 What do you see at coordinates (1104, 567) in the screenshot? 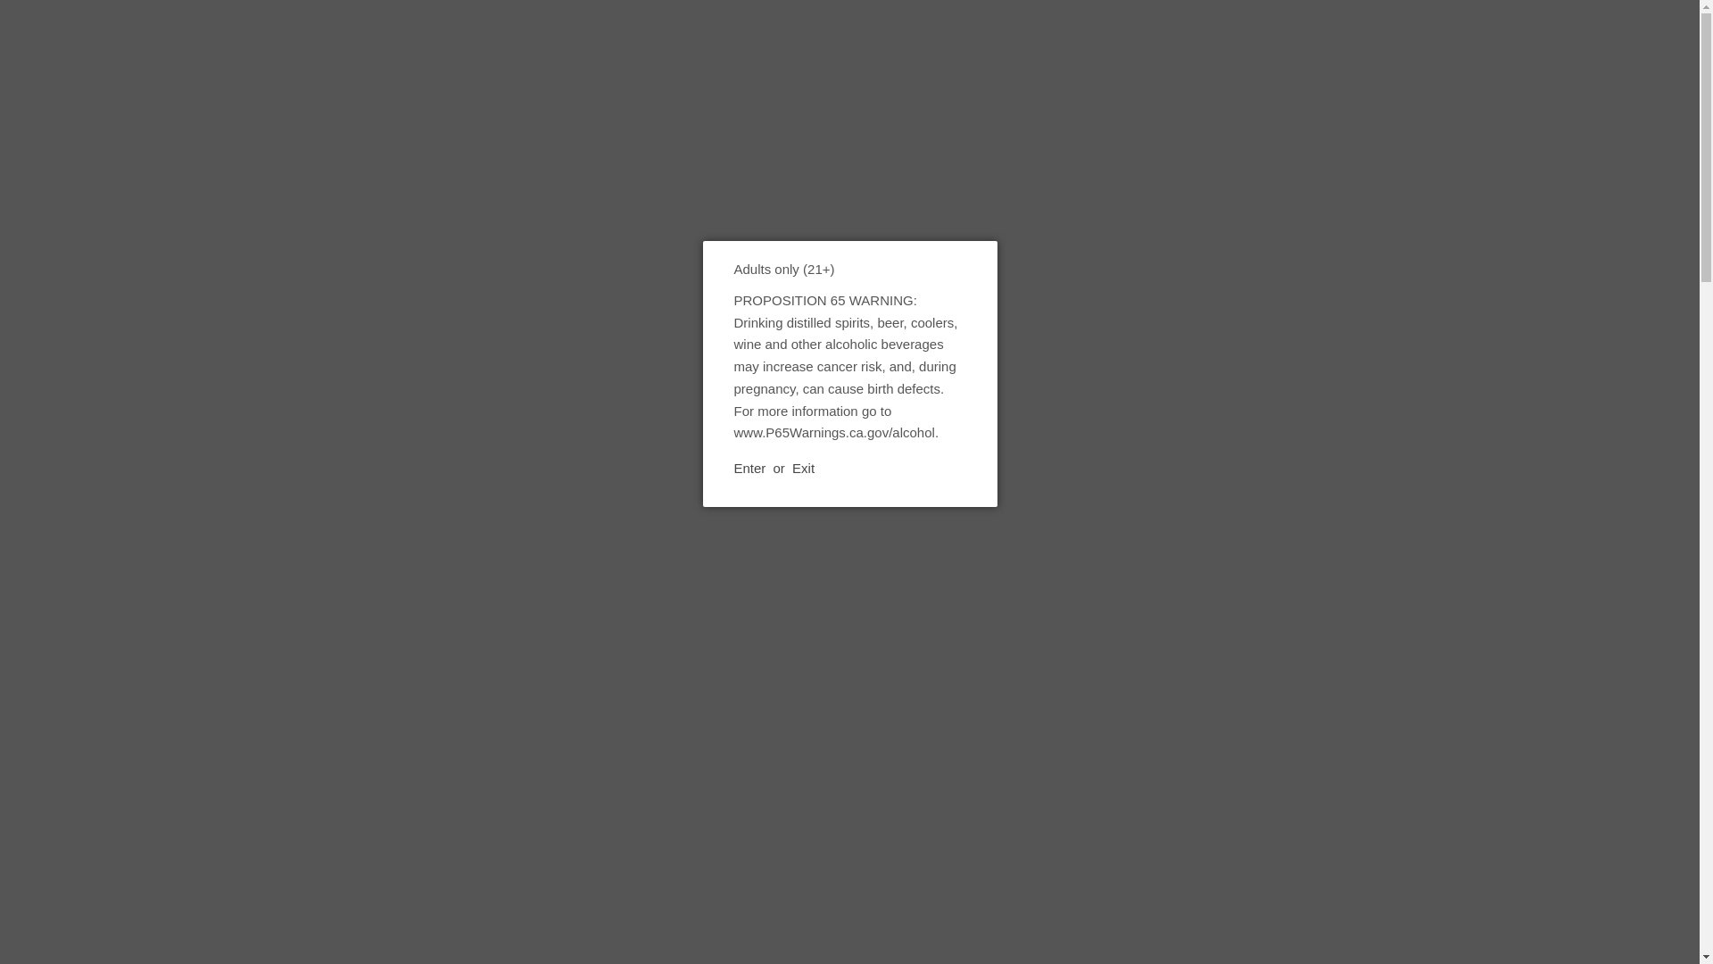
I see `1` at bounding box center [1104, 567].